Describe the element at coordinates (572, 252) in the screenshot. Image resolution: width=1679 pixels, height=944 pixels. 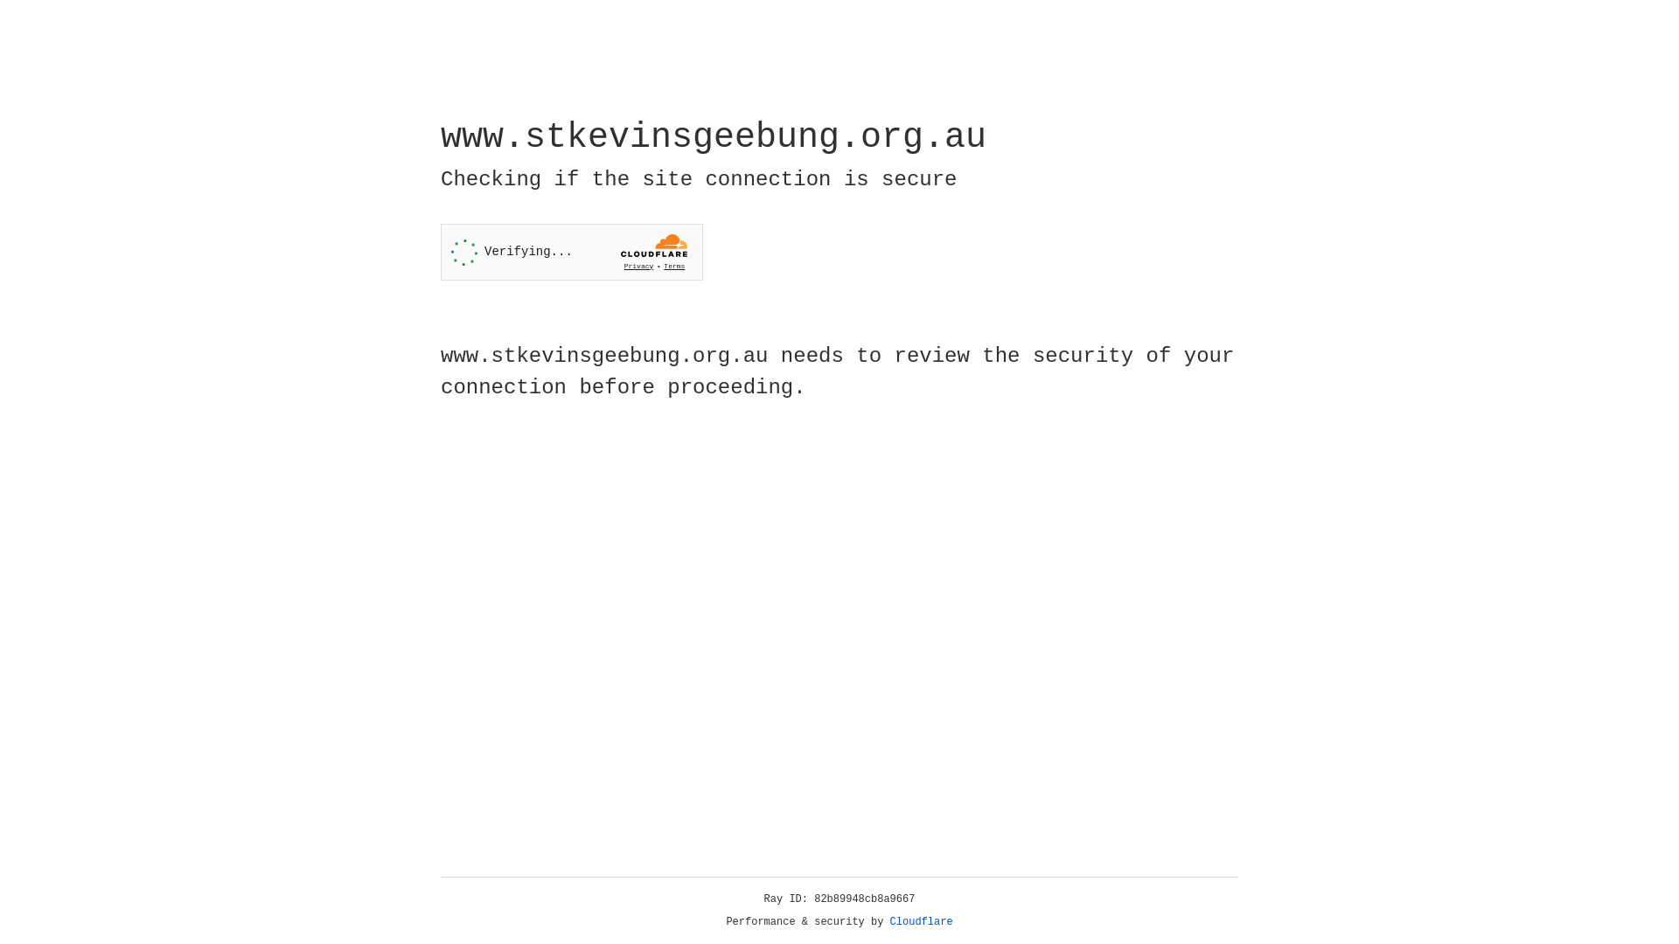
I see `Widget containing a Cloudflare security challenge` at that location.